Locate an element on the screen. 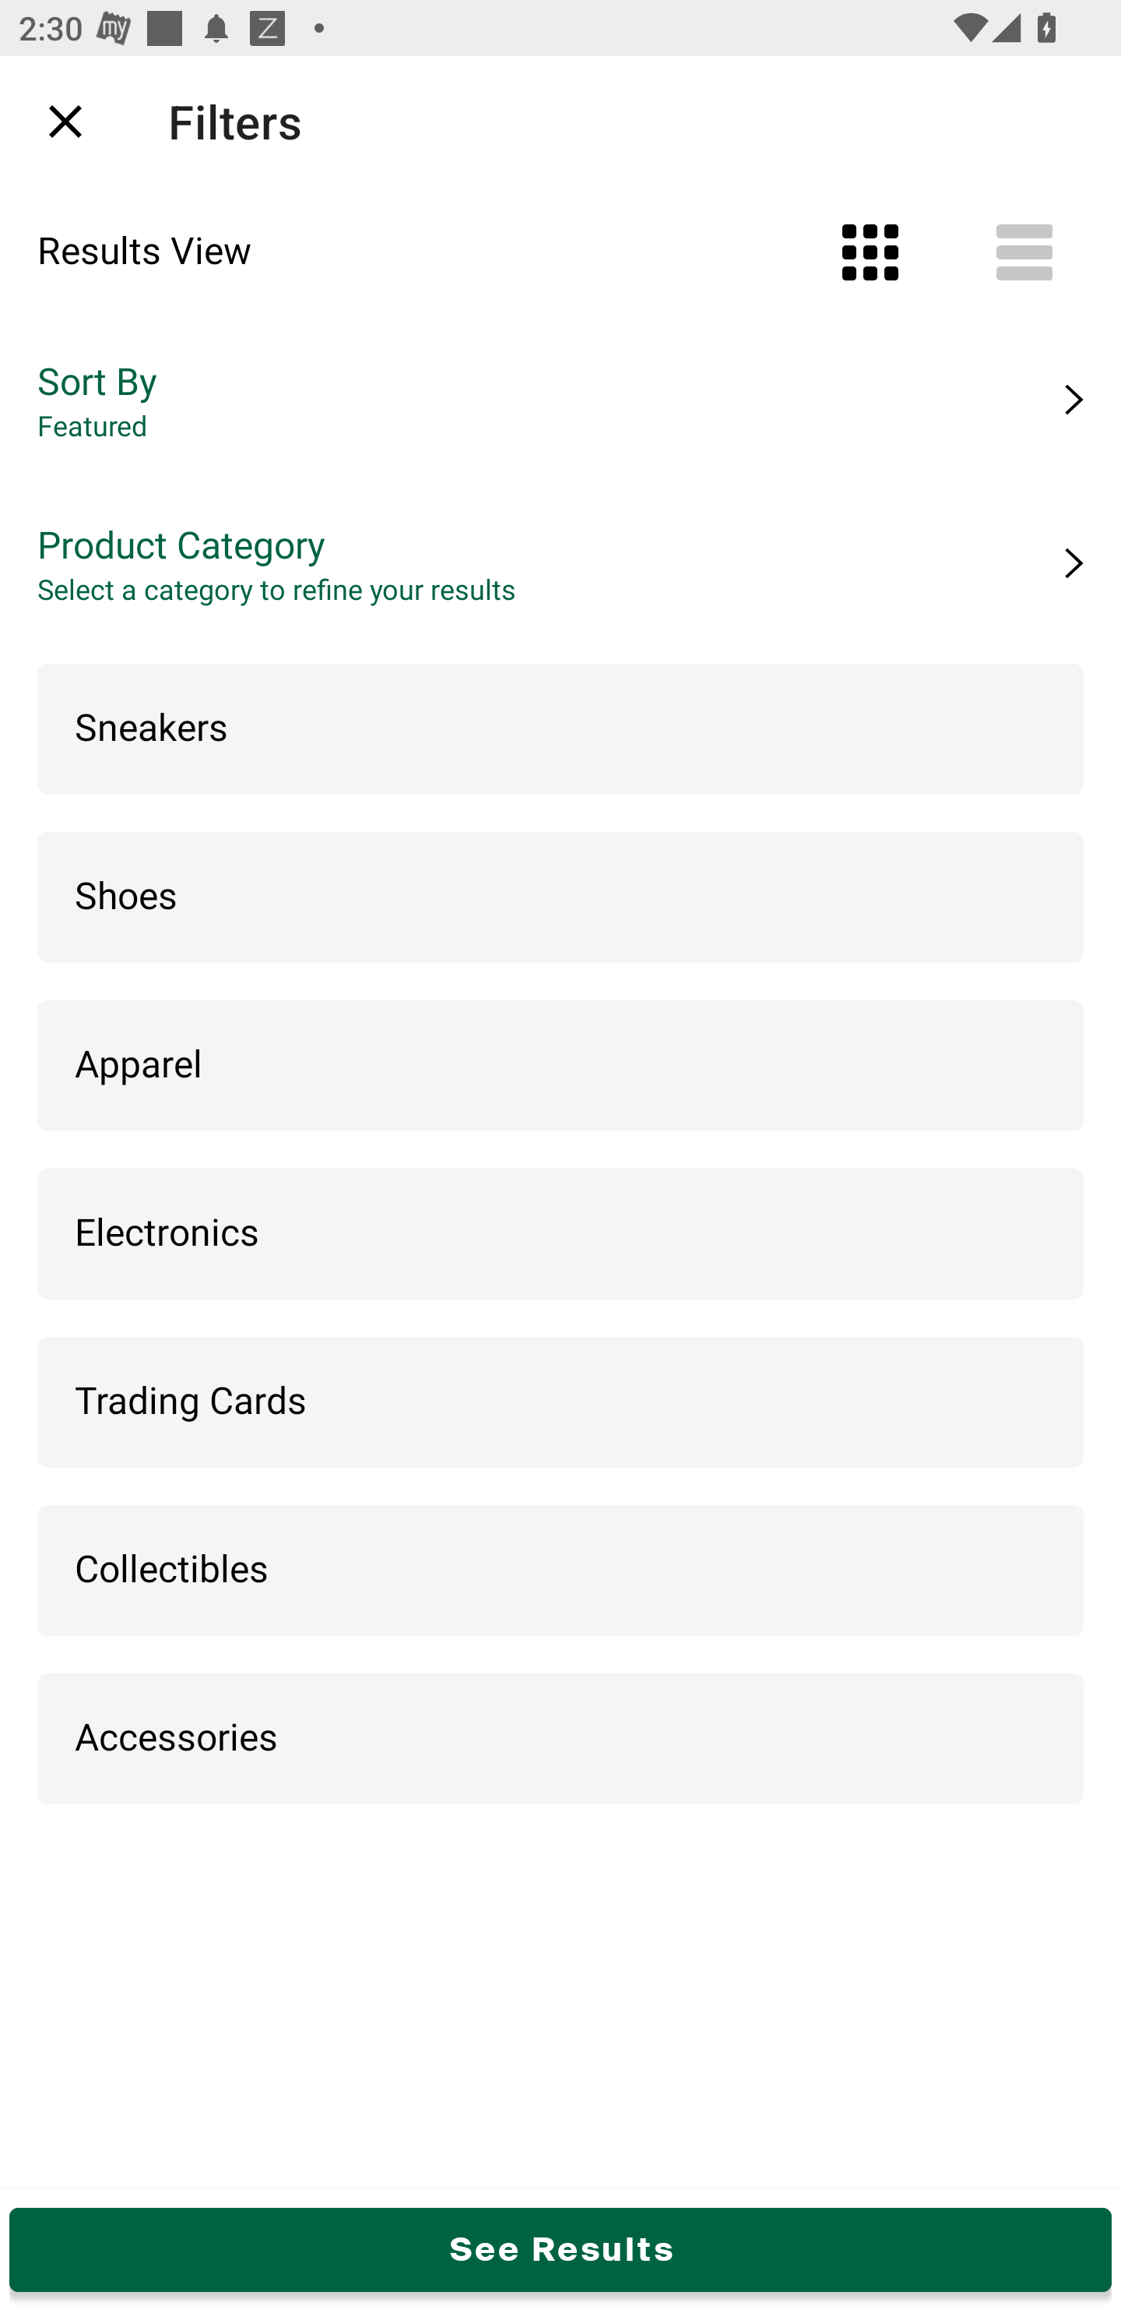  puma is located at coordinates (543, 121).